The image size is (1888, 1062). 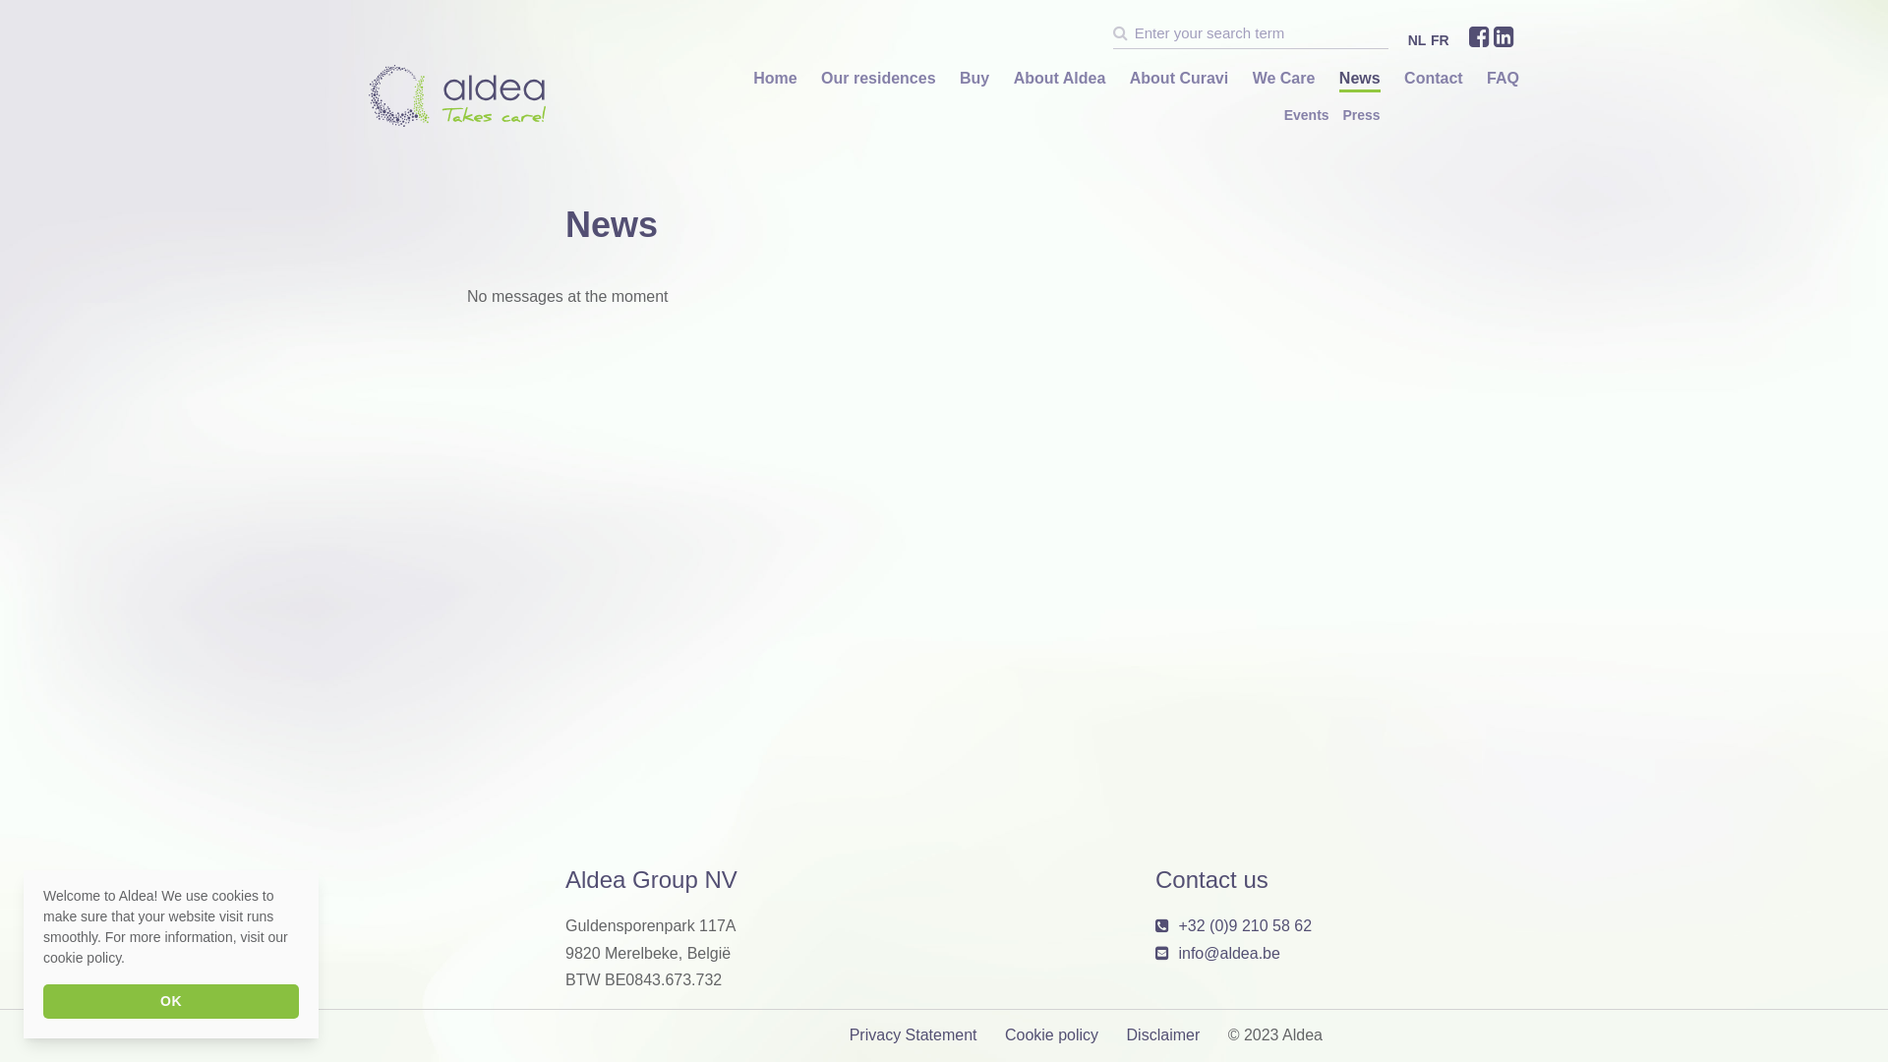 What do you see at coordinates (1164, 1034) in the screenshot?
I see `Disclaimer` at bounding box center [1164, 1034].